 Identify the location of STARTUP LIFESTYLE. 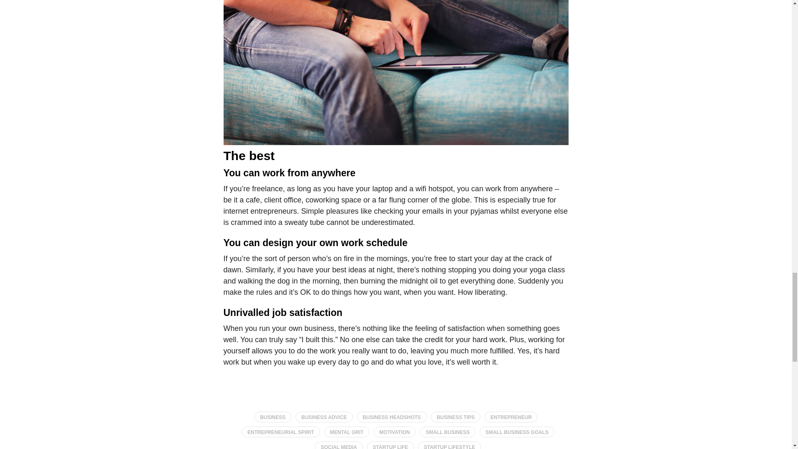
(450, 445).